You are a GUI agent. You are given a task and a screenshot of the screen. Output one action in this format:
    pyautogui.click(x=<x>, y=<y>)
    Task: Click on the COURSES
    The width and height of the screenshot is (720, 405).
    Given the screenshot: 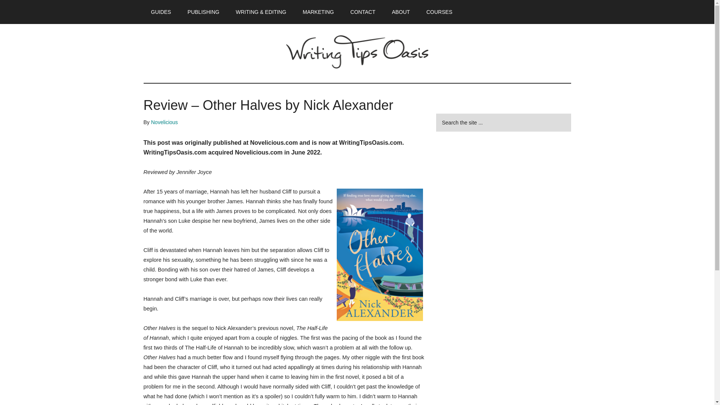 What is the action you would take?
    pyautogui.click(x=439, y=12)
    